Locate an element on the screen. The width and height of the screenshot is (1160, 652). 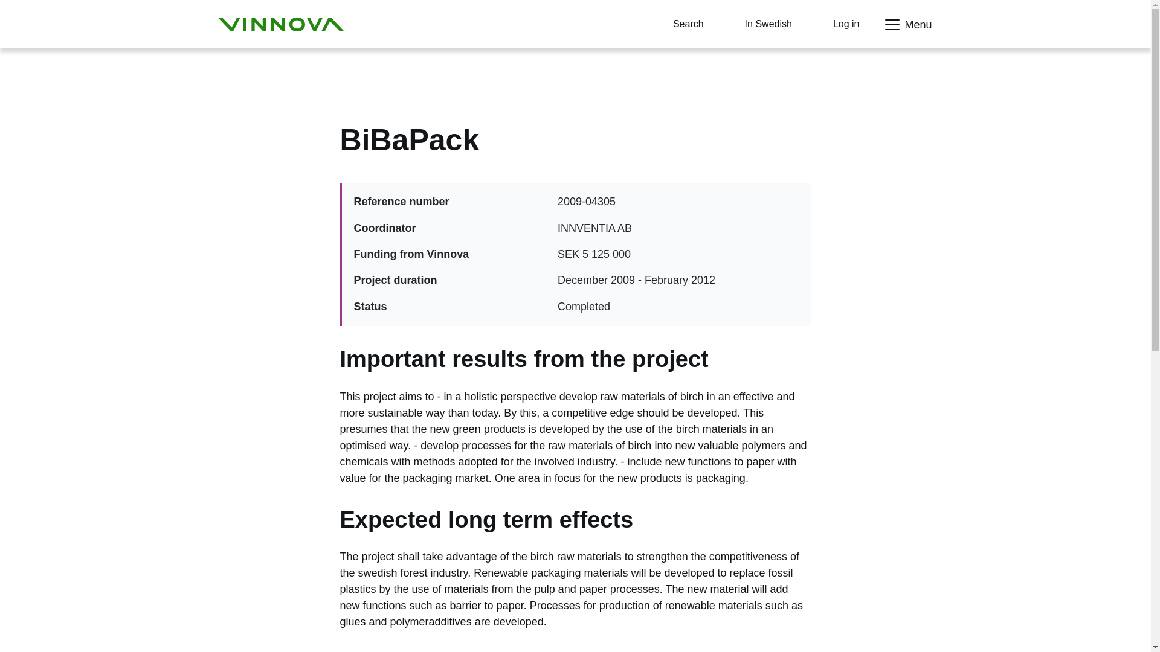
Log in is located at coordinates (836, 24).